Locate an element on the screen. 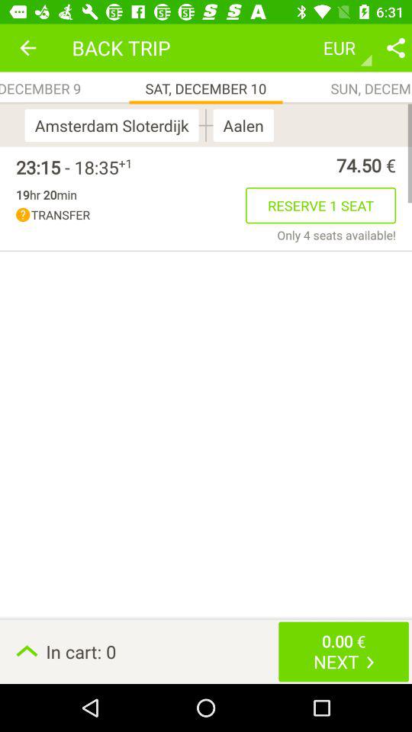 This screenshot has height=732, width=412. press icon to the left of the reserve 1 seat is located at coordinates (131, 215).